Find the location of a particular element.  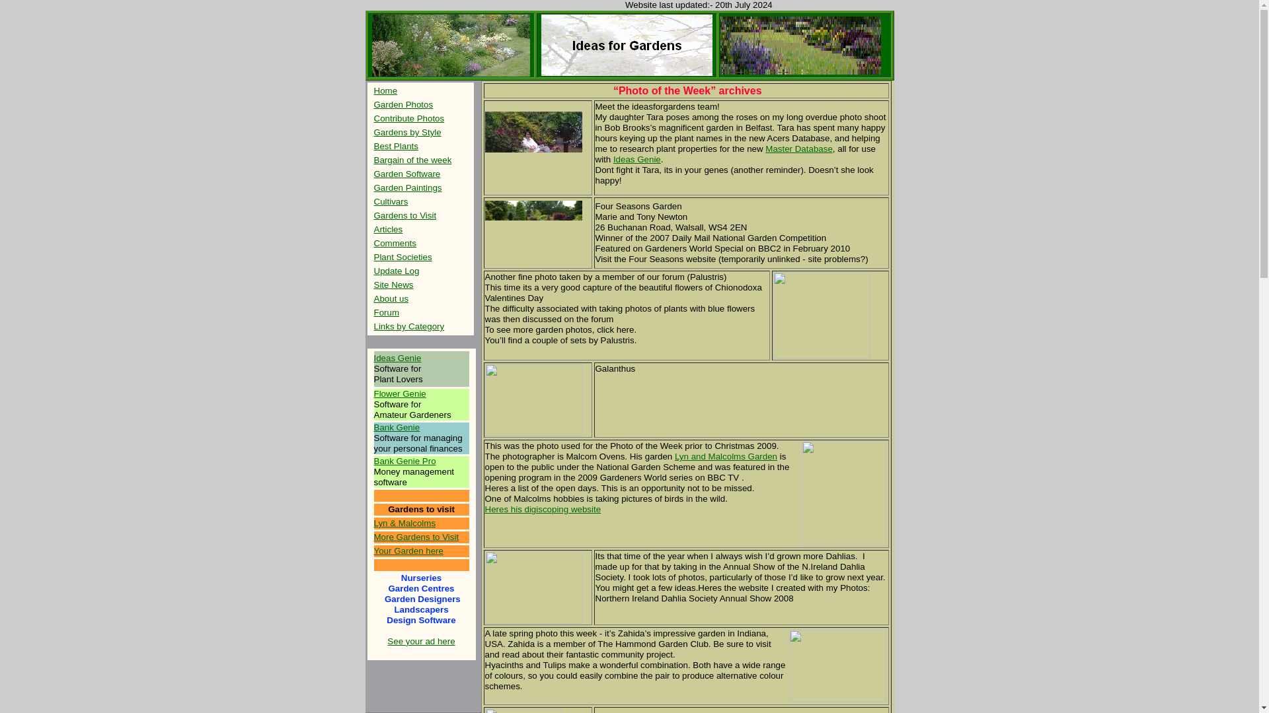

Best Plants is located at coordinates (397, 145).